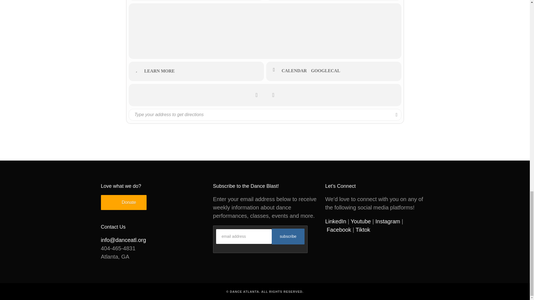 The width and height of the screenshot is (534, 300). I want to click on Subscribe, so click(288, 236).